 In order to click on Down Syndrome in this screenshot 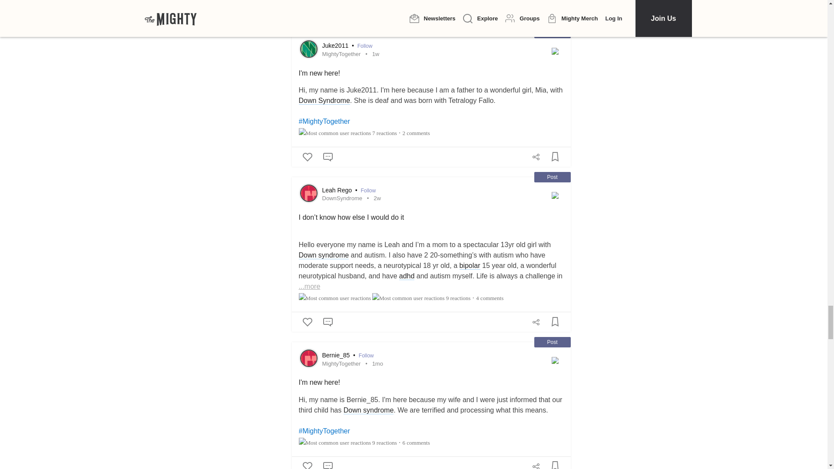, I will do `click(324, 100)`.